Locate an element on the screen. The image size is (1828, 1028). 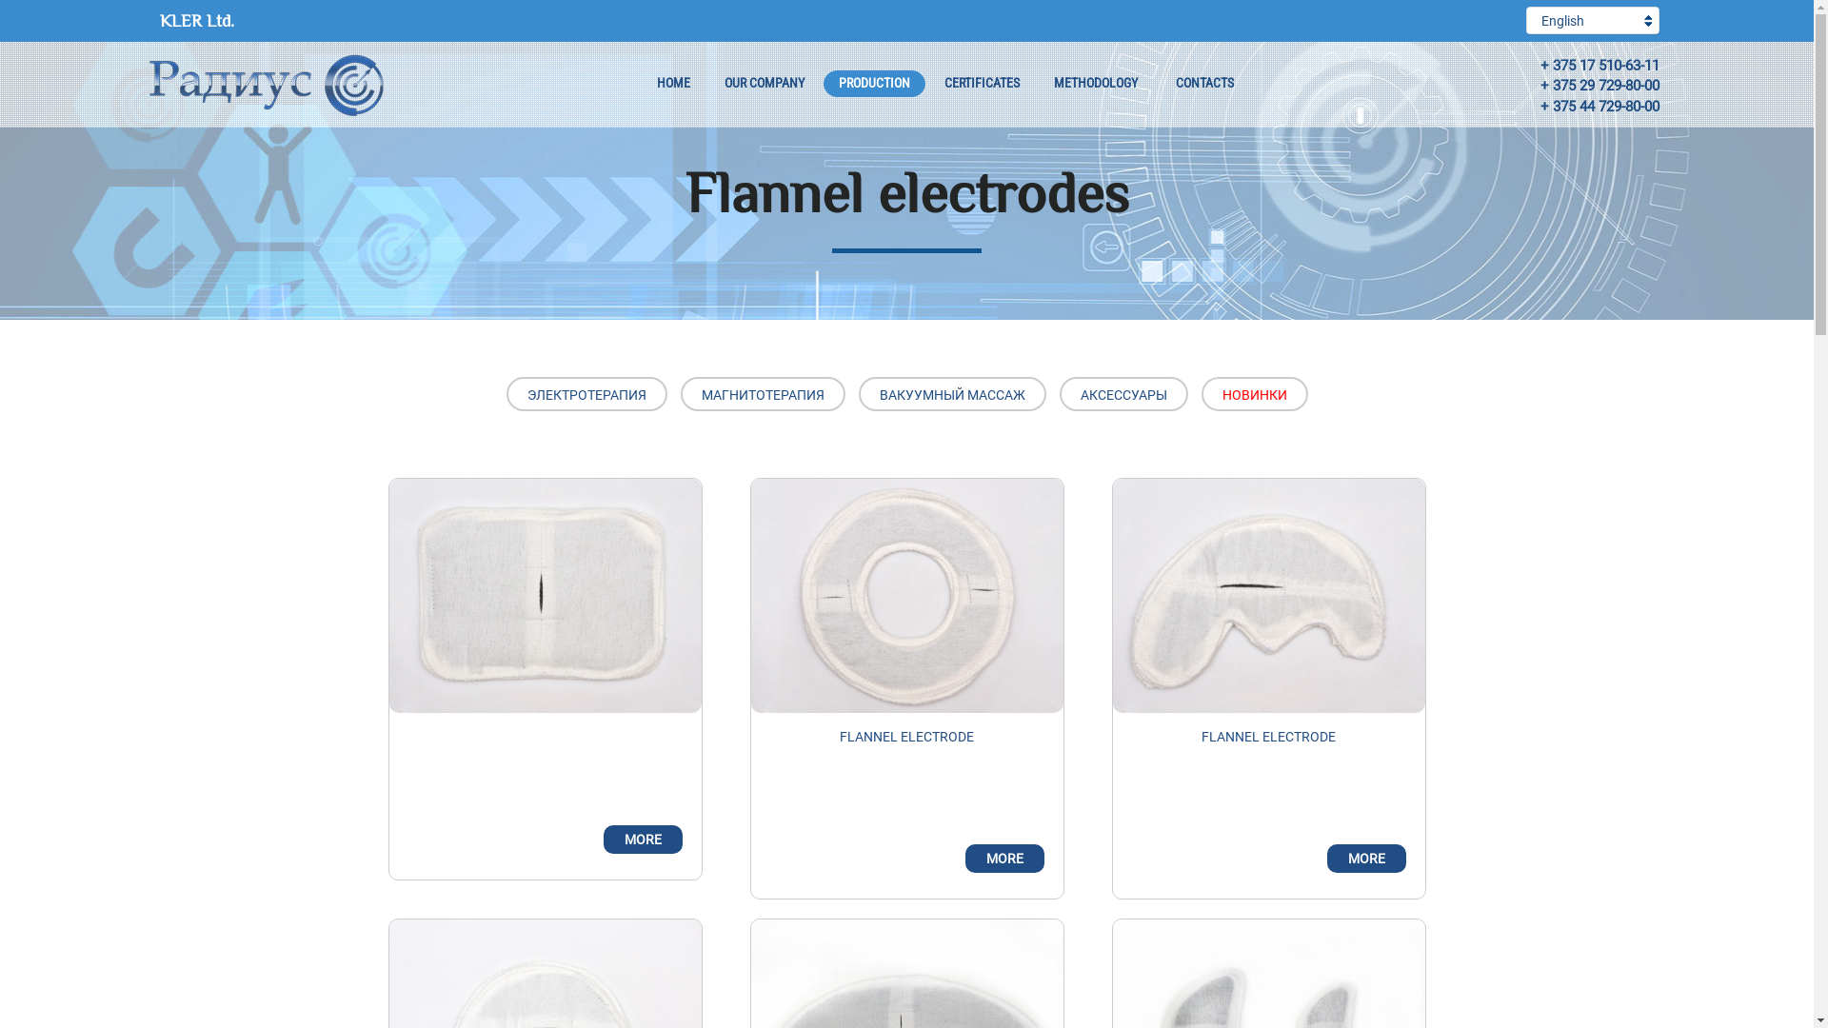
PRODUCTION is located at coordinates (874, 84).